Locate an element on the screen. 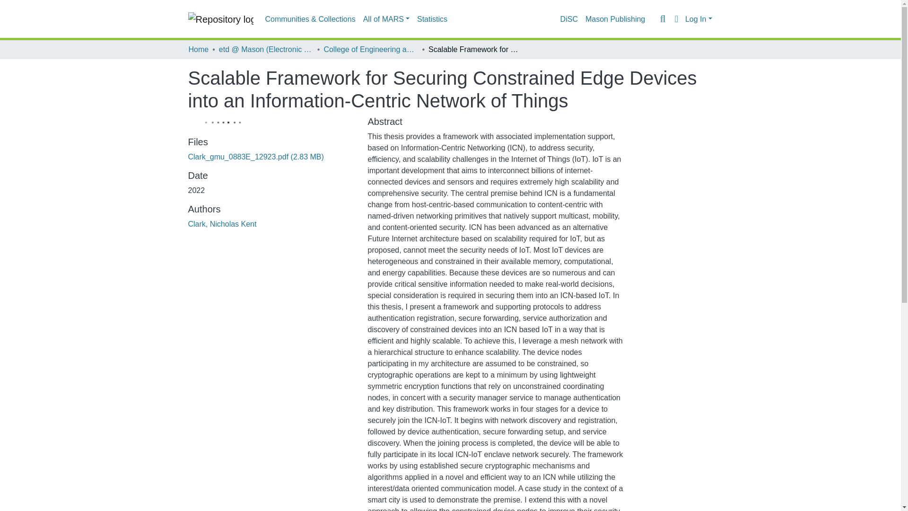  Log In is located at coordinates (698, 19).